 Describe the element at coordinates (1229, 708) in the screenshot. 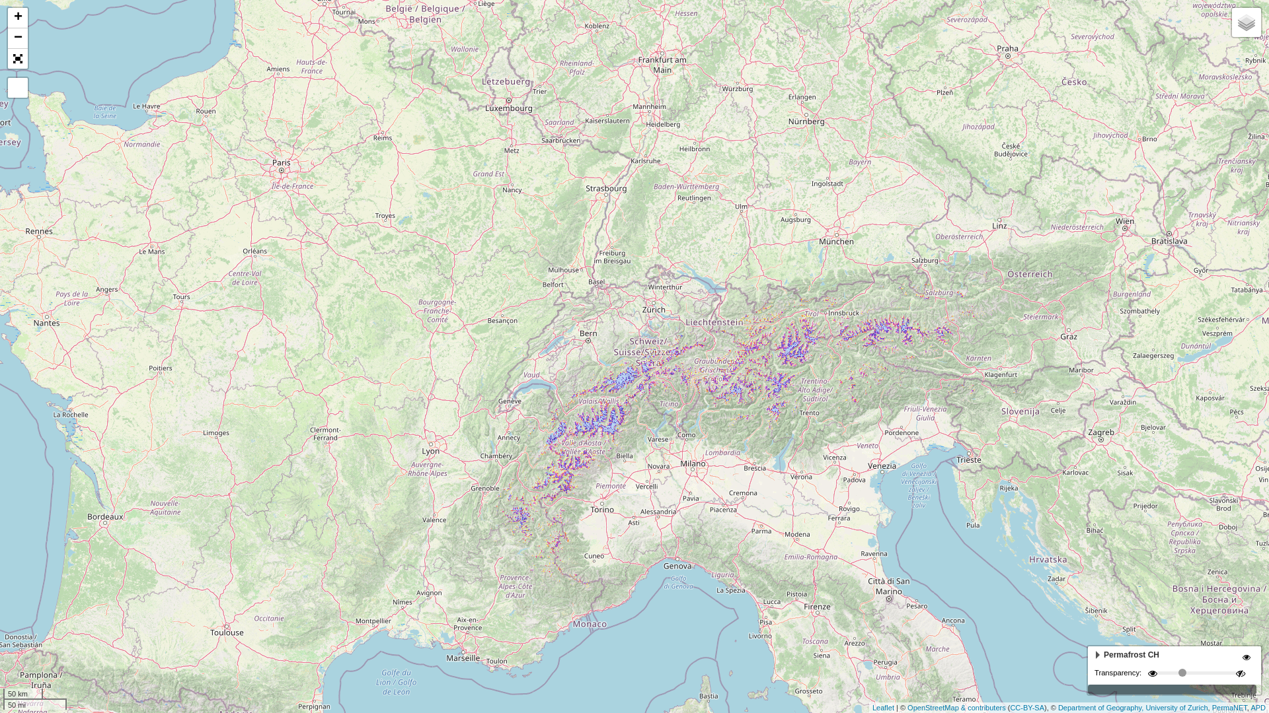

I see `PermaNET` at that location.